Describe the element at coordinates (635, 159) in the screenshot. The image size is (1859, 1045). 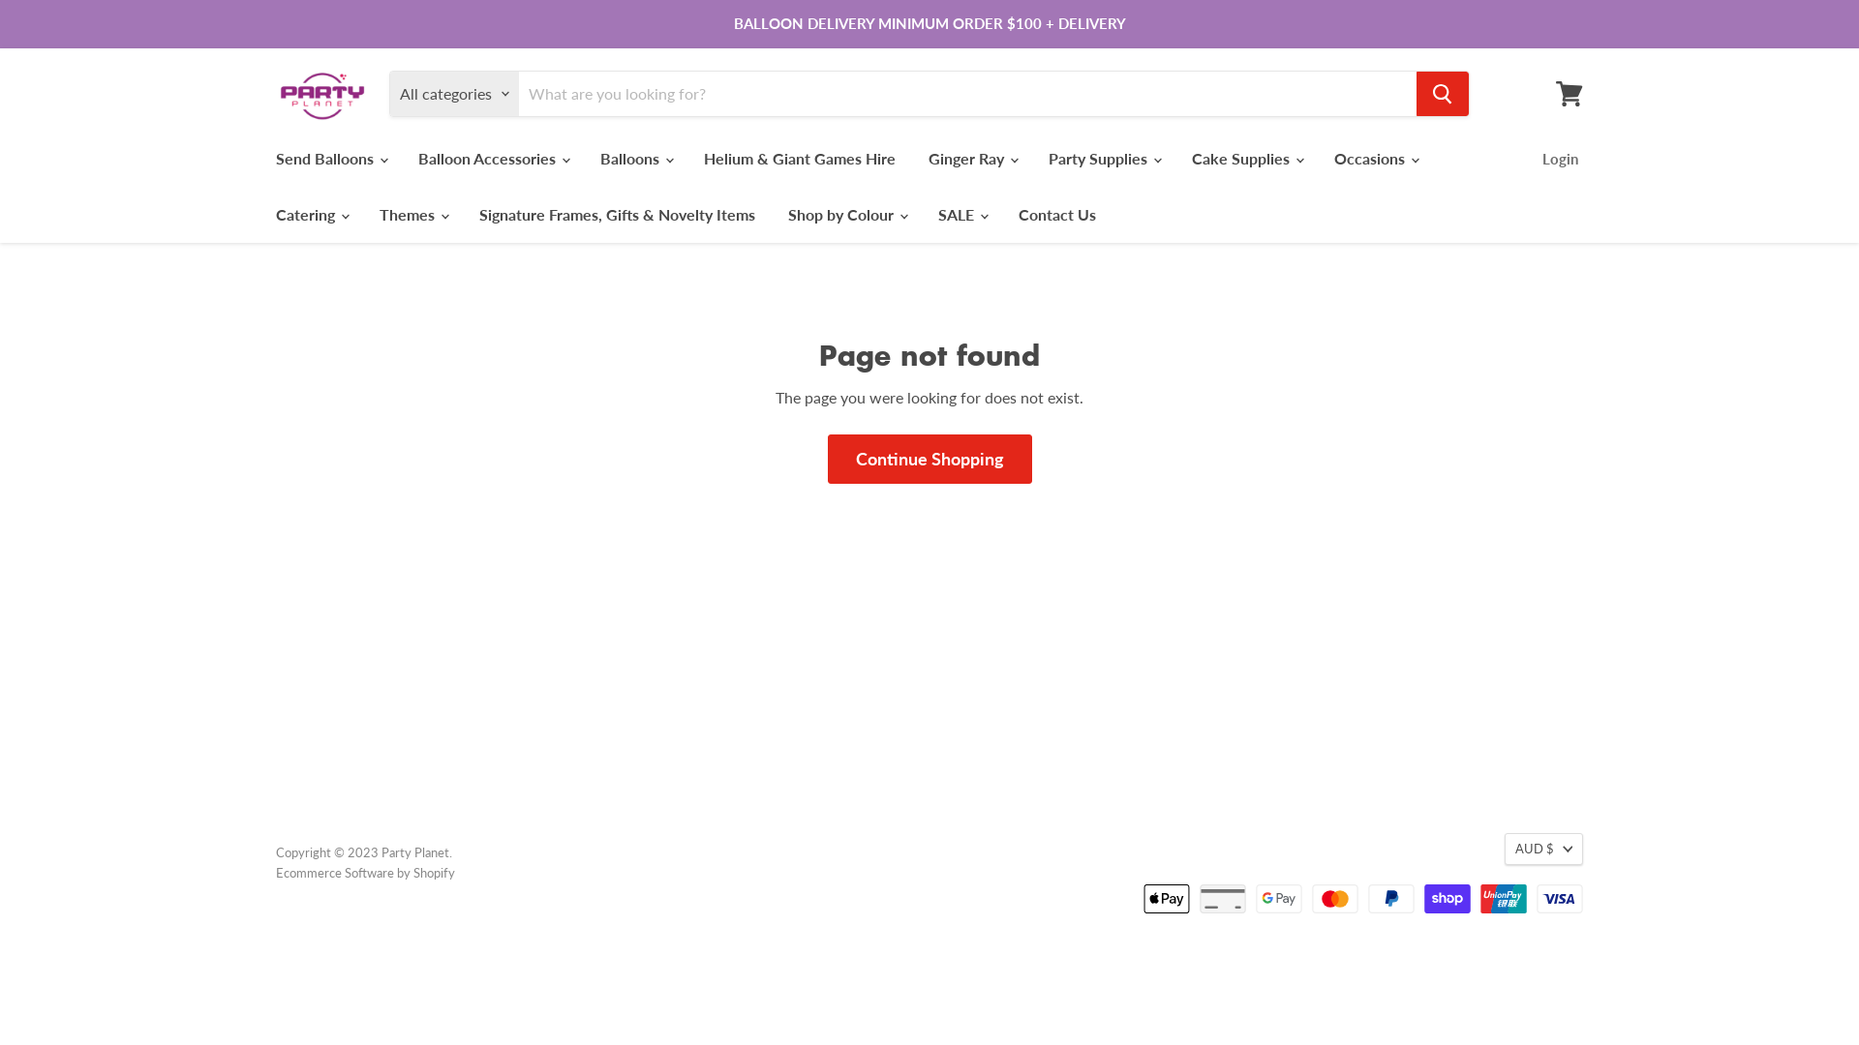
I see `Balloons` at that location.